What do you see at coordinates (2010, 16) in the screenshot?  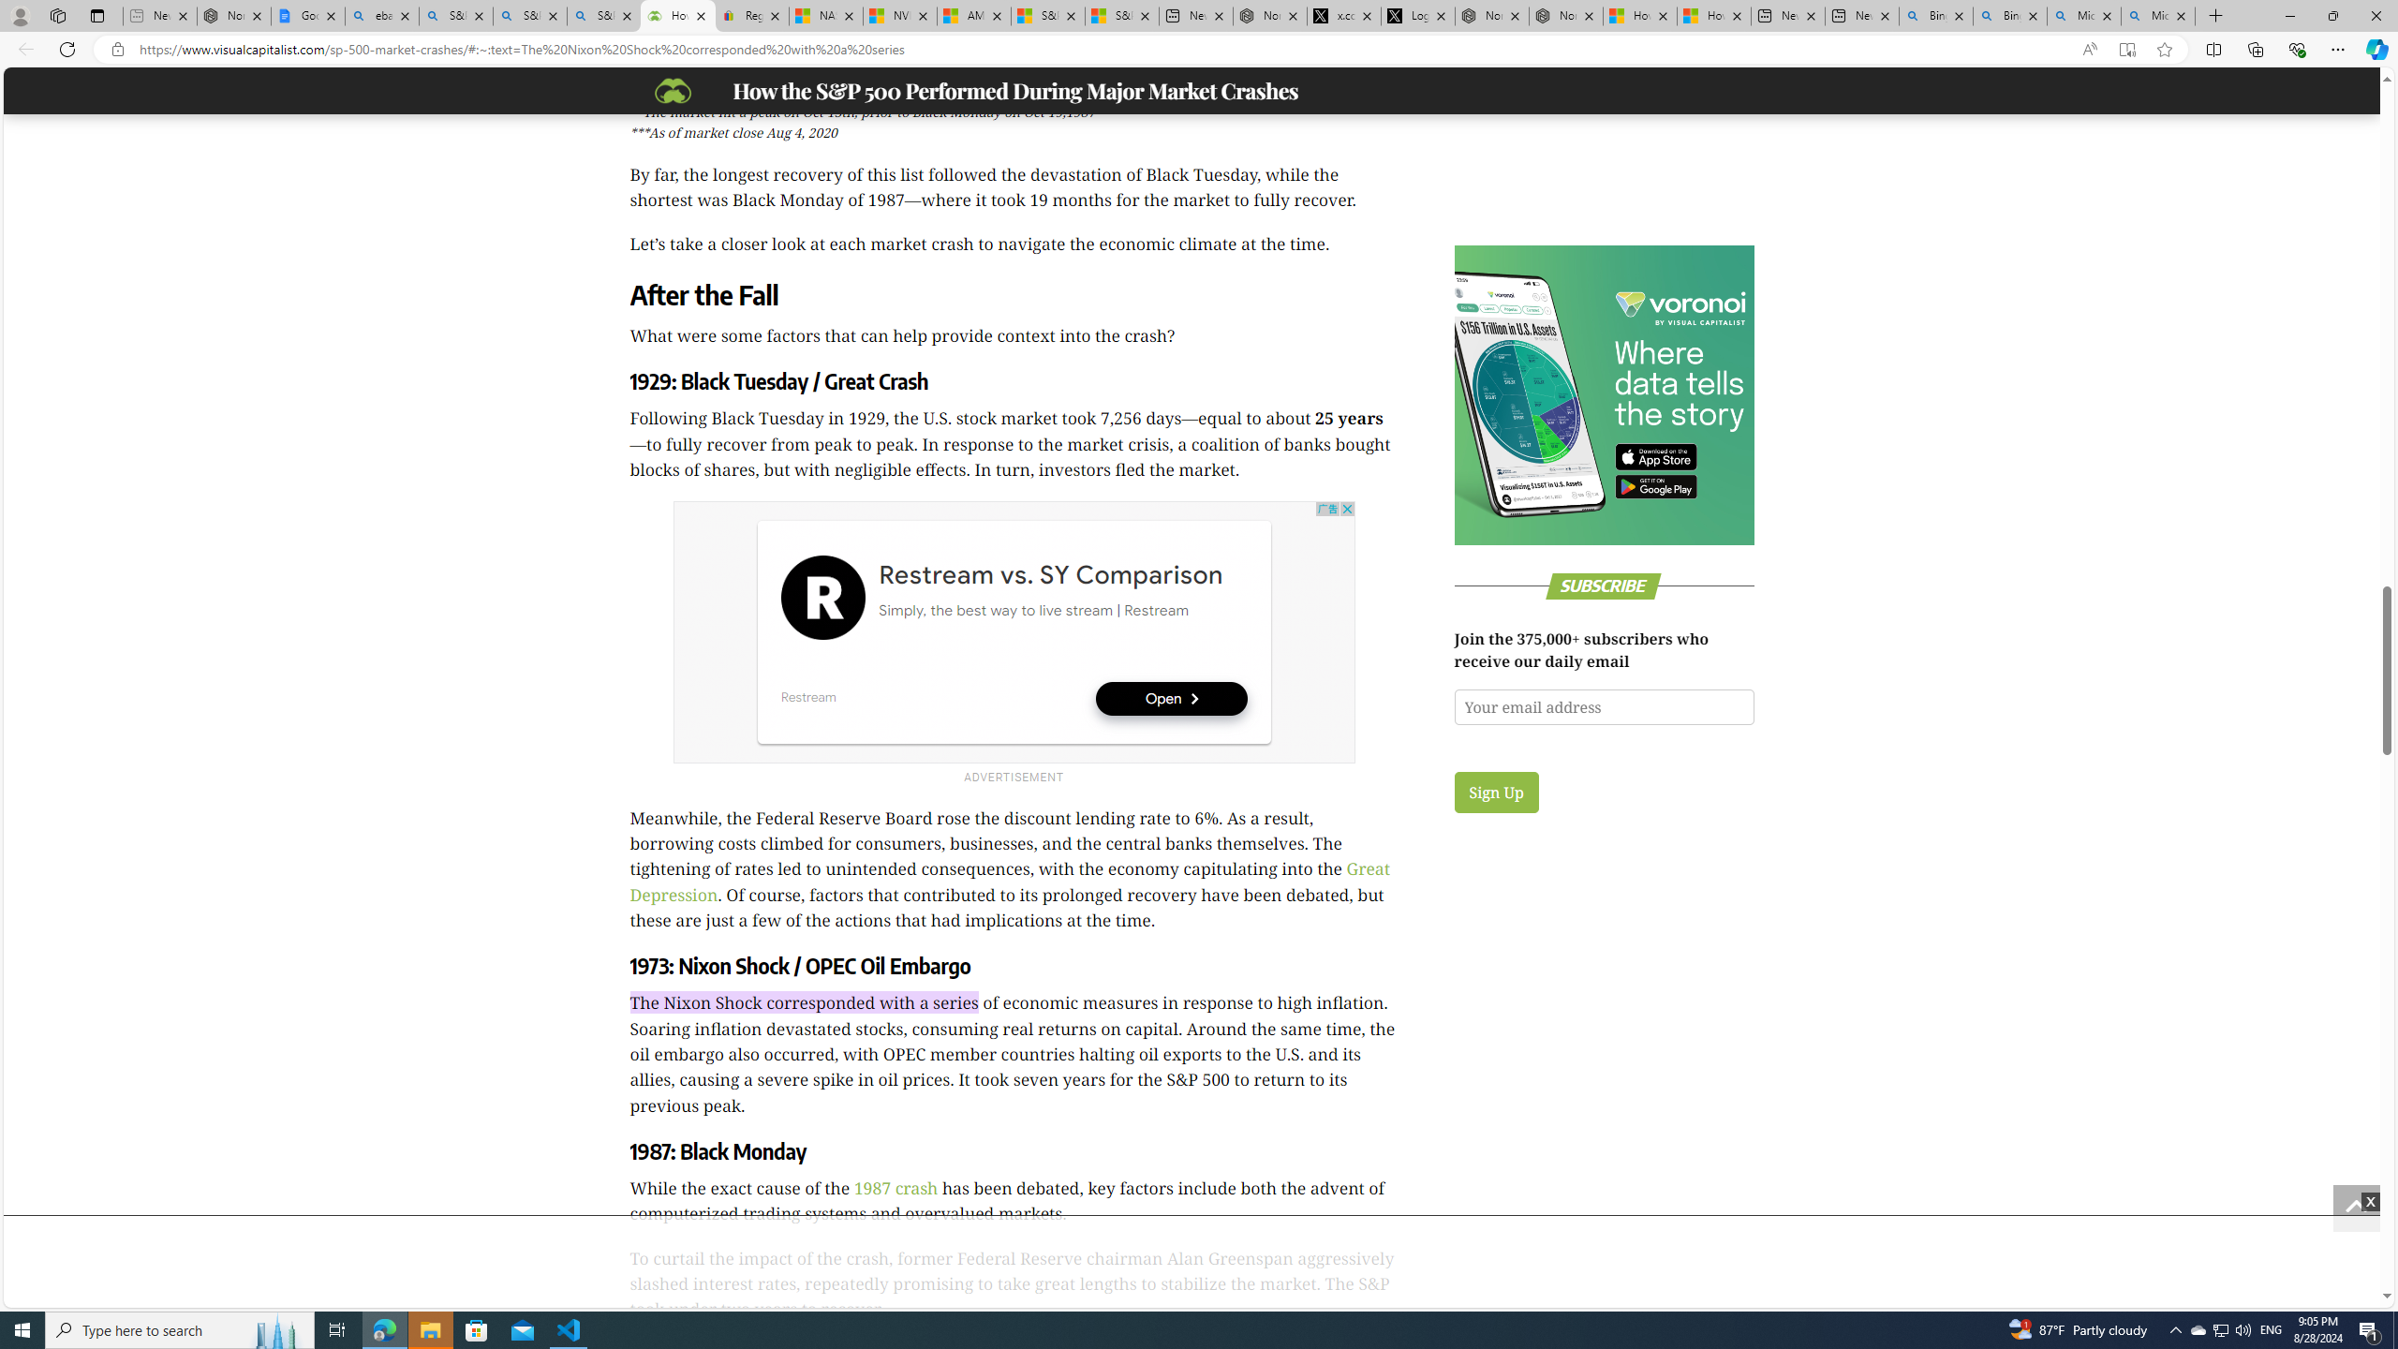 I see `Bing AI - Search` at bounding box center [2010, 16].